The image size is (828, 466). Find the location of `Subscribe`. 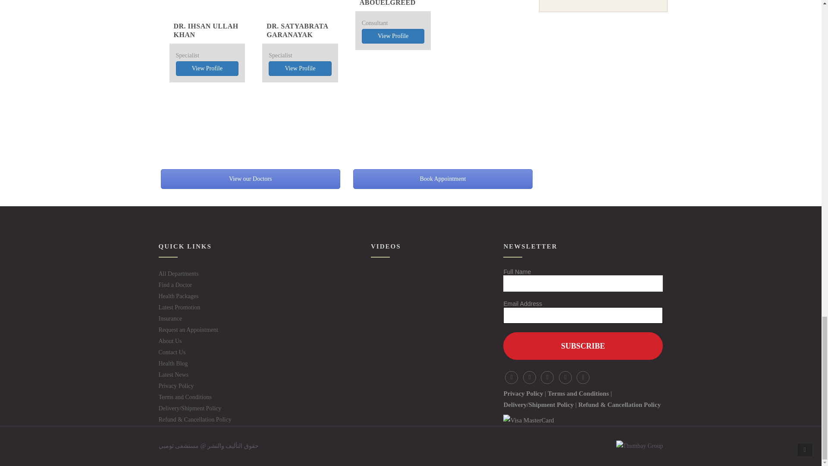

Subscribe is located at coordinates (583, 346).